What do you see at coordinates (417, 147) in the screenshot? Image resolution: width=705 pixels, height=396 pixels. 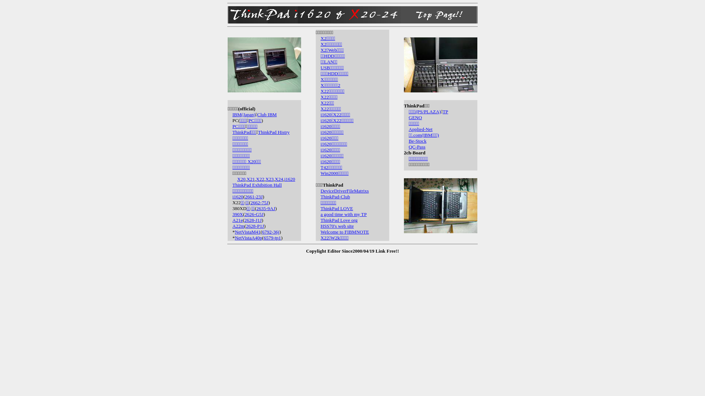 I see `QC-Pass` at bounding box center [417, 147].